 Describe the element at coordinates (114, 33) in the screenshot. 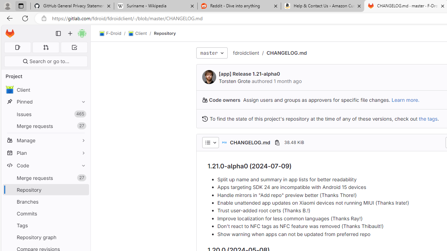

I see `F-Droid/` at that location.